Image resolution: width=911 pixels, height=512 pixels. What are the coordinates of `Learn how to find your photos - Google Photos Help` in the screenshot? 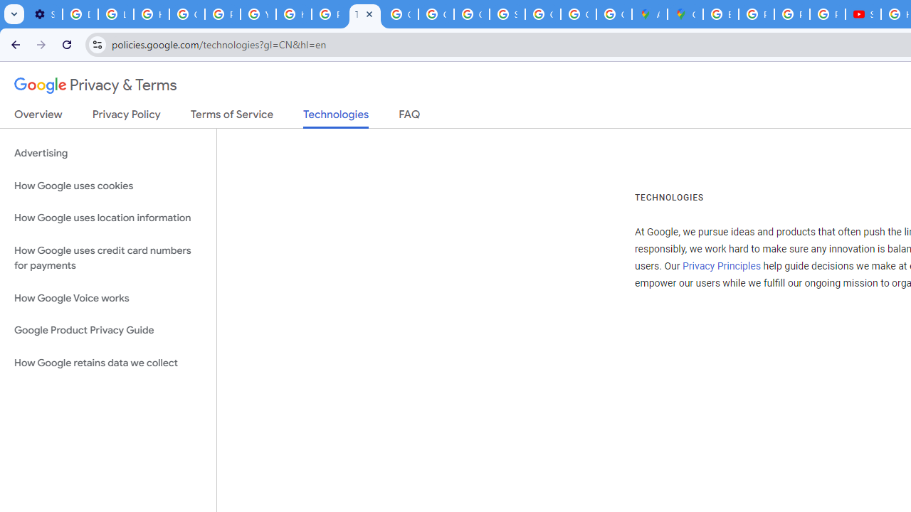 It's located at (116, 14).